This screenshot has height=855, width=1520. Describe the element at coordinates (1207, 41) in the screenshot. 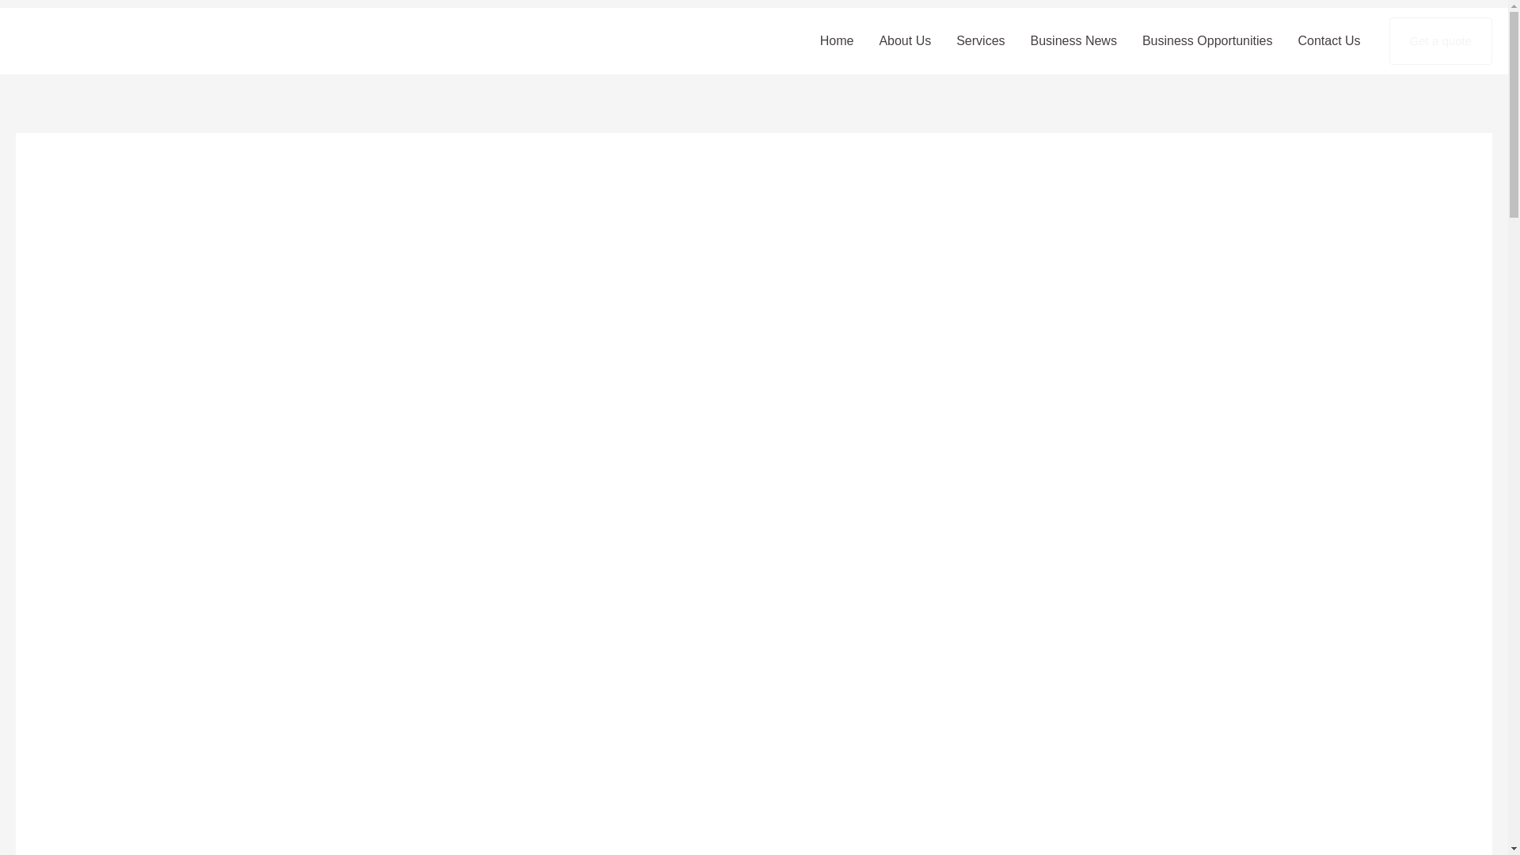

I see `Business Opportunities` at that location.